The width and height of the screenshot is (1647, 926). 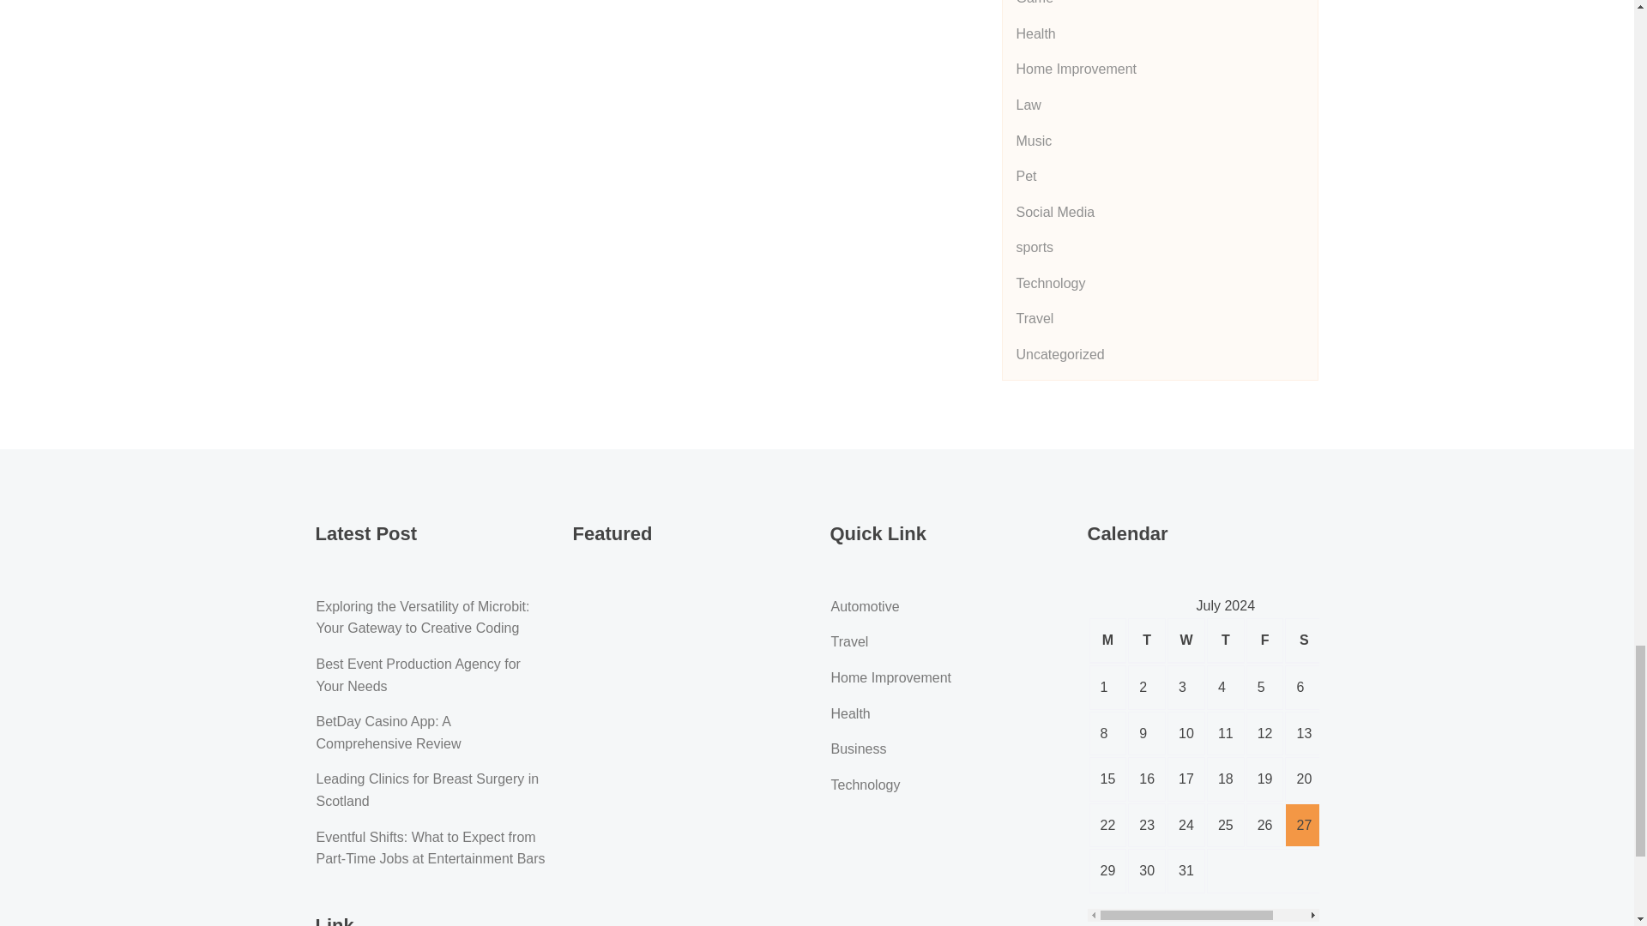 What do you see at coordinates (1186, 641) in the screenshot?
I see `Wednesday` at bounding box center [1186, 641].